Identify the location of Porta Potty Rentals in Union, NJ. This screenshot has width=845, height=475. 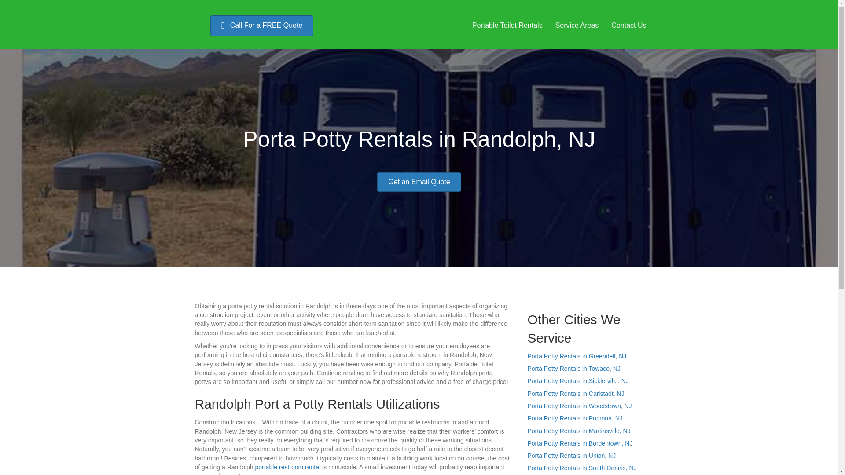
(571, 456).